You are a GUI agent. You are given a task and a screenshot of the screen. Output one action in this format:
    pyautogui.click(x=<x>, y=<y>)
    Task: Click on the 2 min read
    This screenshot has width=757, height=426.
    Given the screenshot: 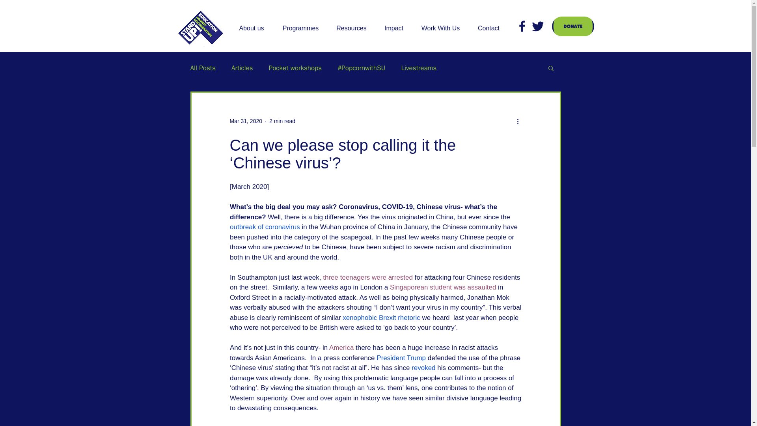 What is the action you would take?
    pyautogui.click(x=282, y=121)
    